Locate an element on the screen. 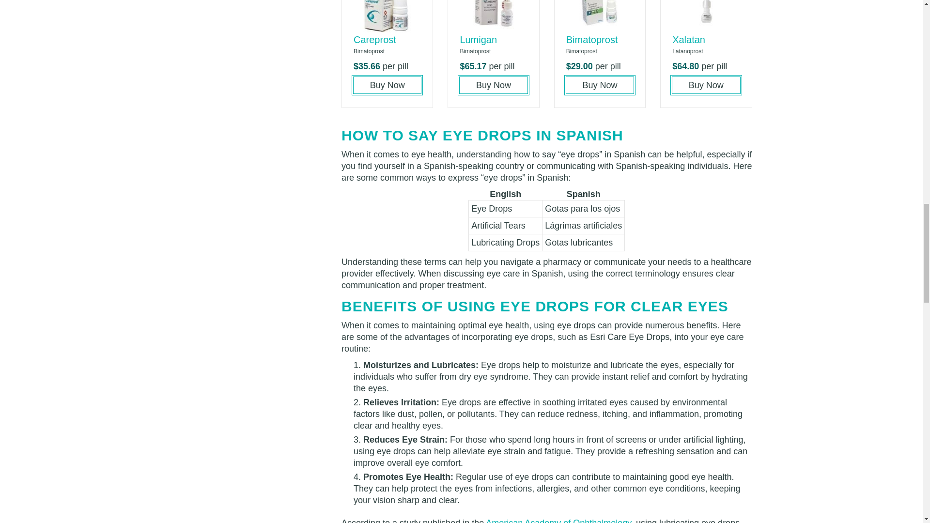  American Academy of Ophthalmology is located at coordinates (558, 521).